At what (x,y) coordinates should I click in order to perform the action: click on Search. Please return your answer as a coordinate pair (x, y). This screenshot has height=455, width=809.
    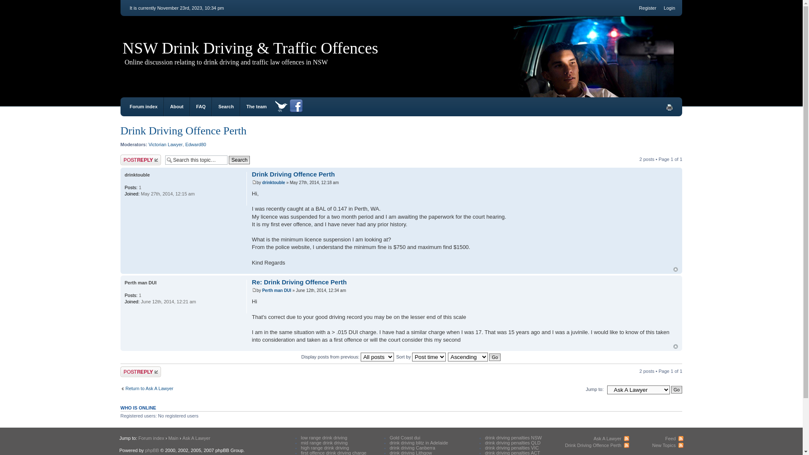
    Looking at the image, I should click on (239, 160).